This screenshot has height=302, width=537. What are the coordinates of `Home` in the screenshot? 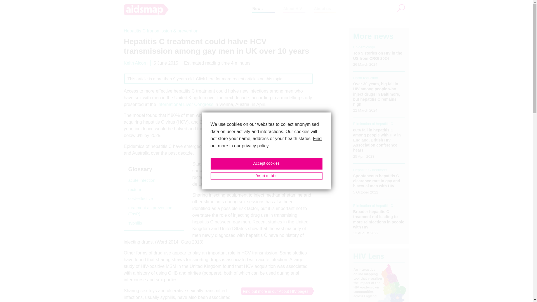 It's located at (188, 10).